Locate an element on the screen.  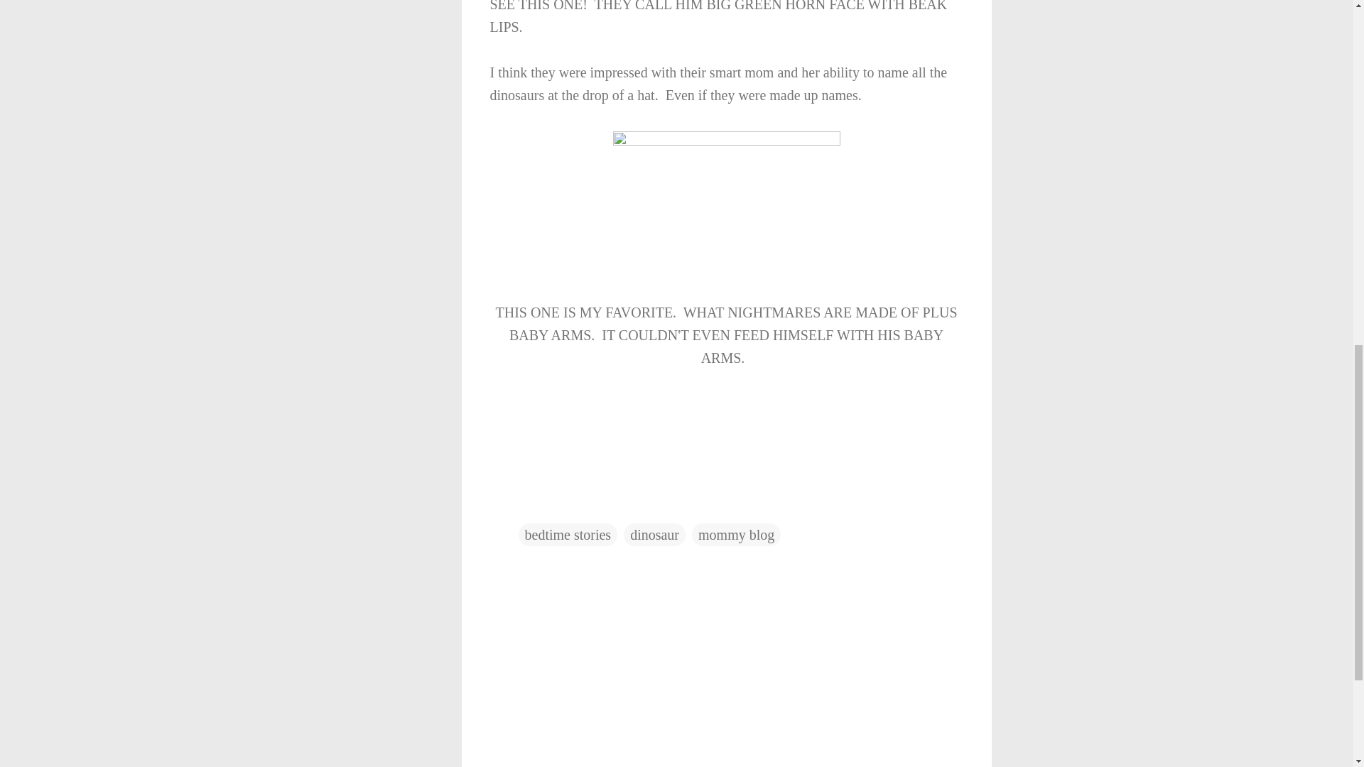
bedtime stories is located at coordinates (568, 534).